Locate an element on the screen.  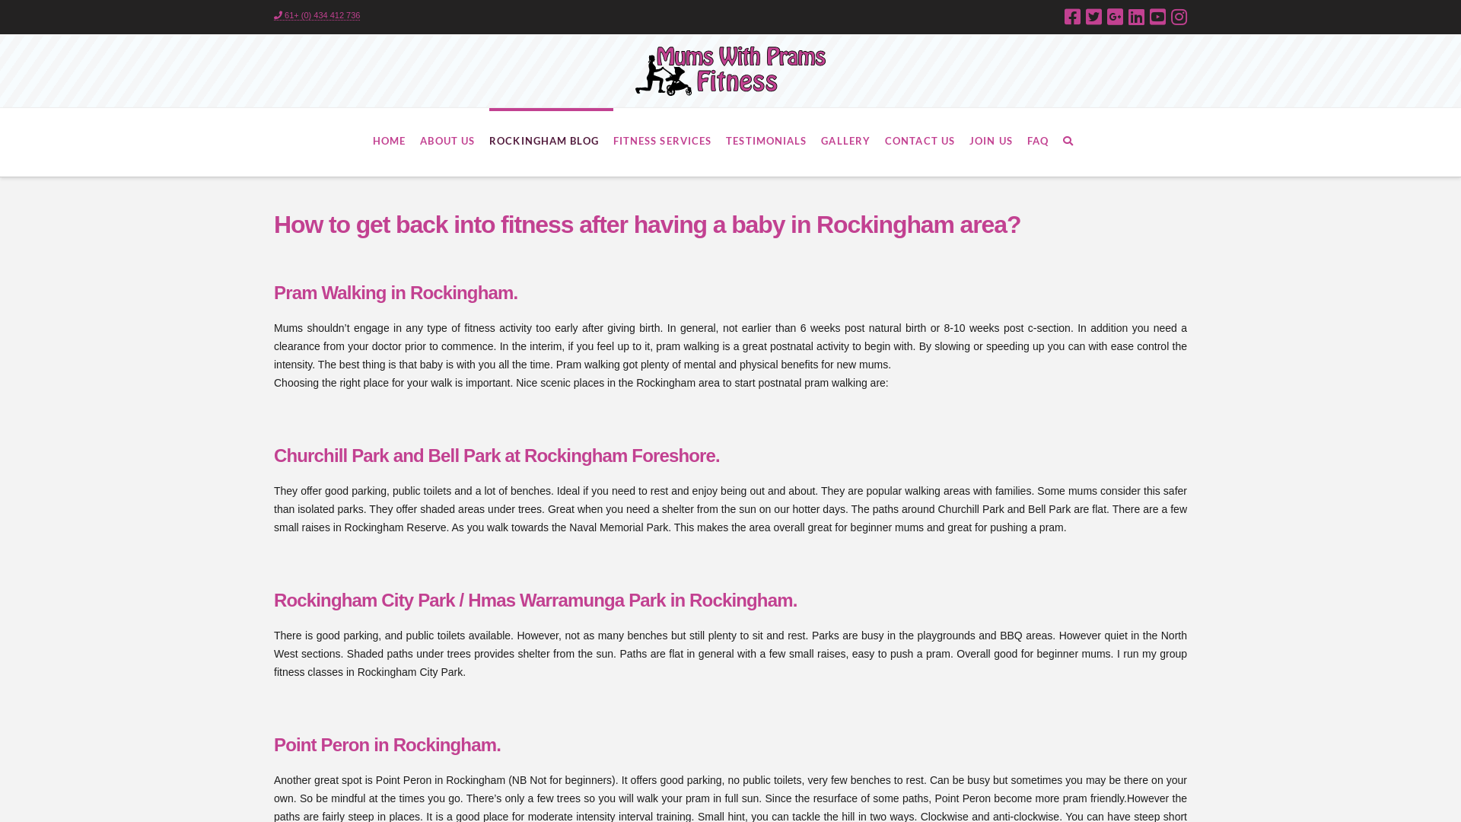
JOIN US is located at coordinates (998, 142).